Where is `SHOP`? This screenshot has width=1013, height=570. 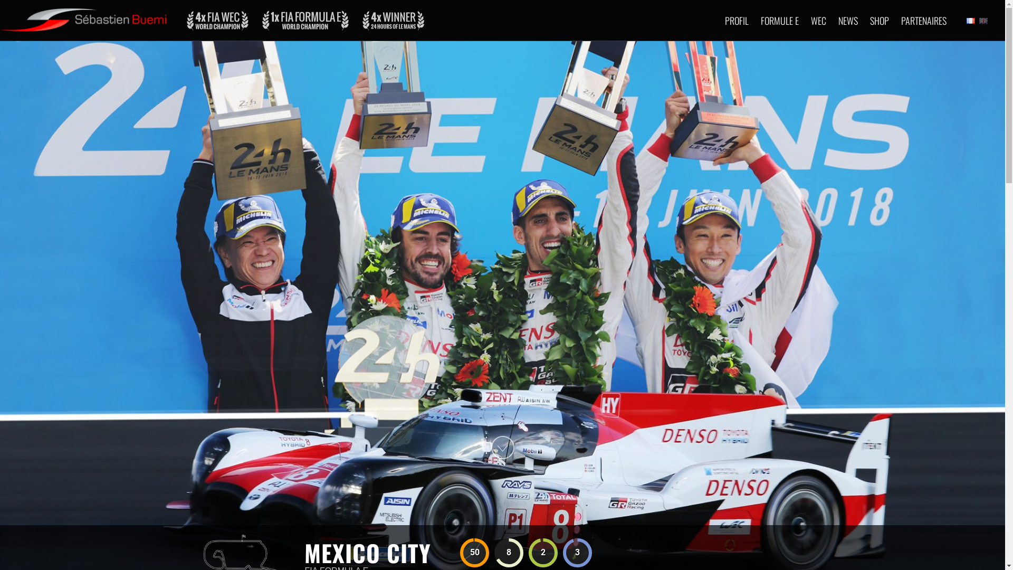
SHOP is located at coordinates (880, 21).